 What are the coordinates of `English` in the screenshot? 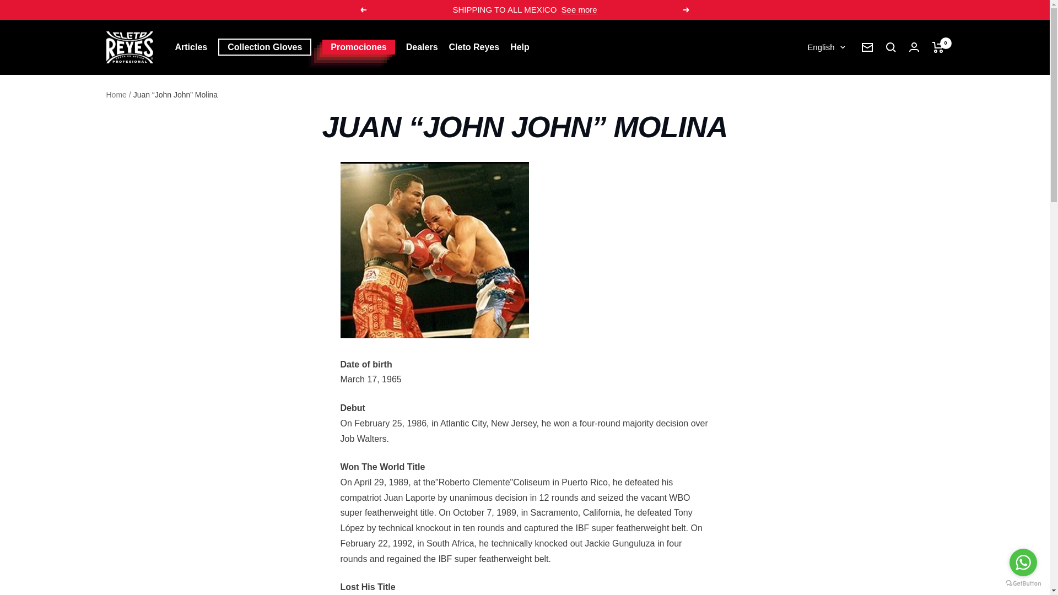 It's located at (825, 47).